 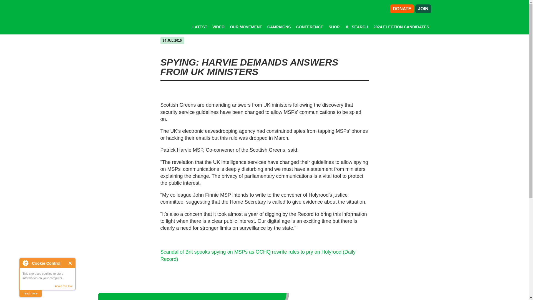 What do you see at coordinates (334, 27) in the screenshot?
I see `SHOP` at bounding box center [334, 27].